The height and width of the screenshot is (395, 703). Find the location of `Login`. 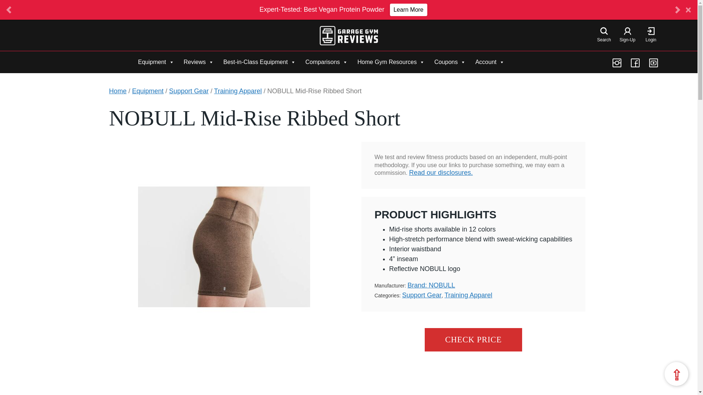

Login is located at coordinates (651, 36).